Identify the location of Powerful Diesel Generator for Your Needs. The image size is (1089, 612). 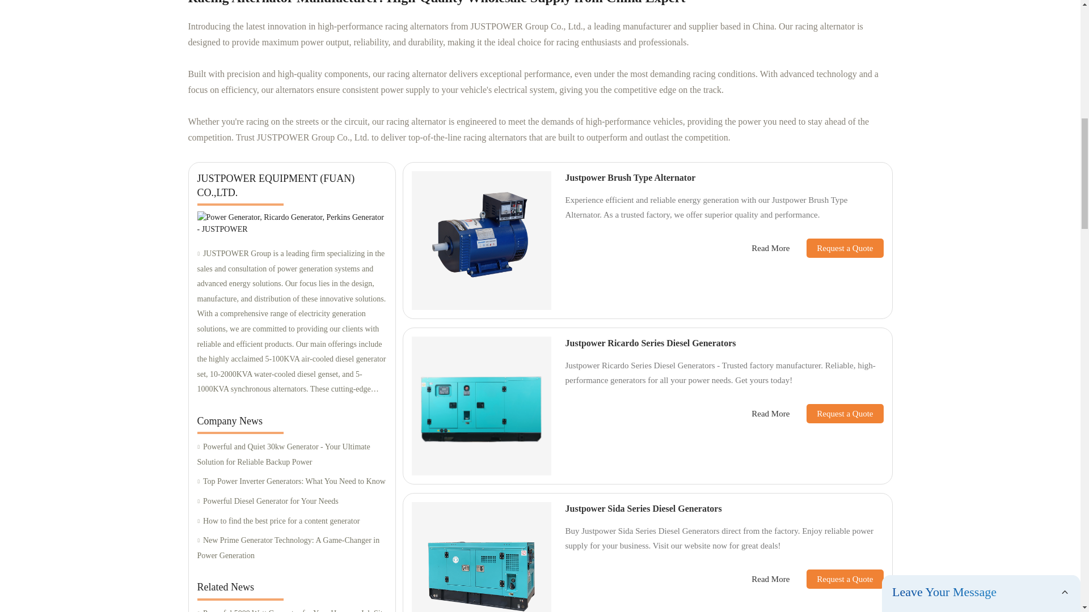
(292, 501).